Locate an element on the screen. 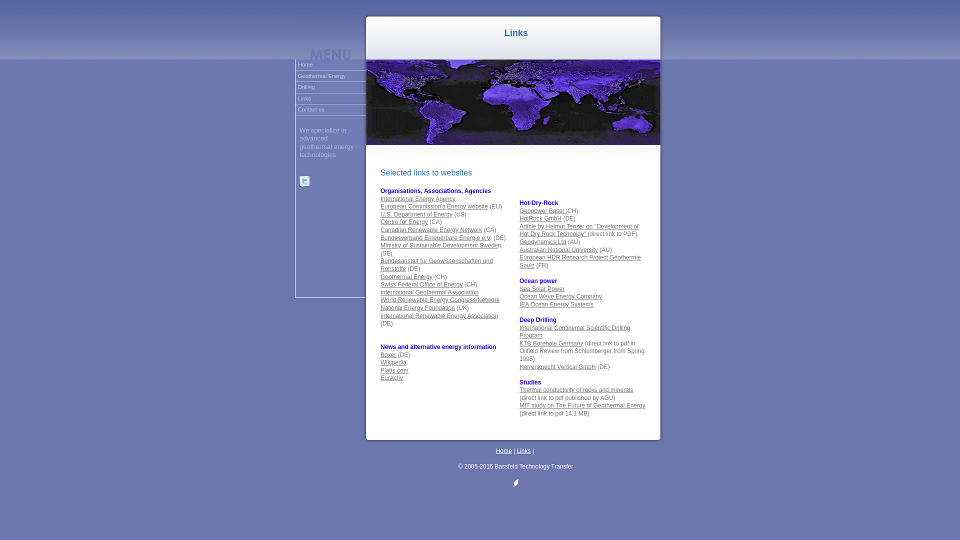 This screenshot has width=960, height=540. Centre for Energy is located at coordinates (404, 222).